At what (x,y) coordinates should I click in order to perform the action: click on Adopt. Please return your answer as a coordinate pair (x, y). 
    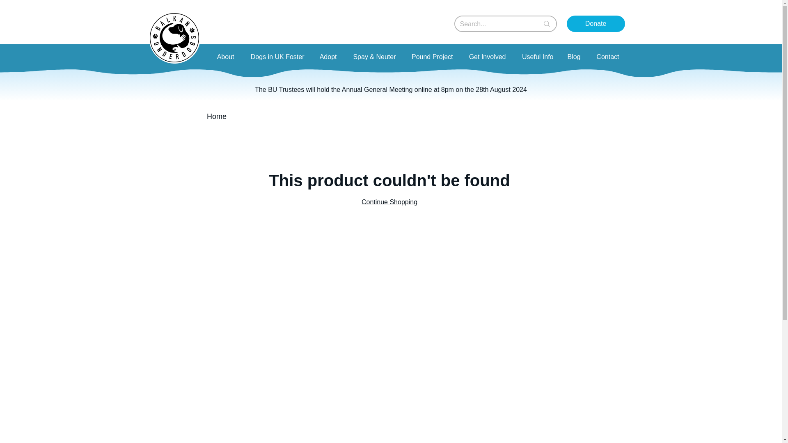
    Looking at the image, I should click on (327, 57).